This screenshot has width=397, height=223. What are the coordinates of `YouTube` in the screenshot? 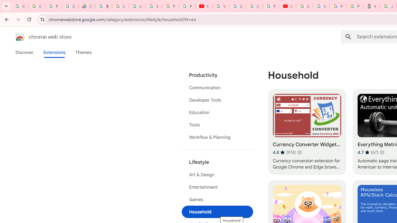 It's located at (204, 6).